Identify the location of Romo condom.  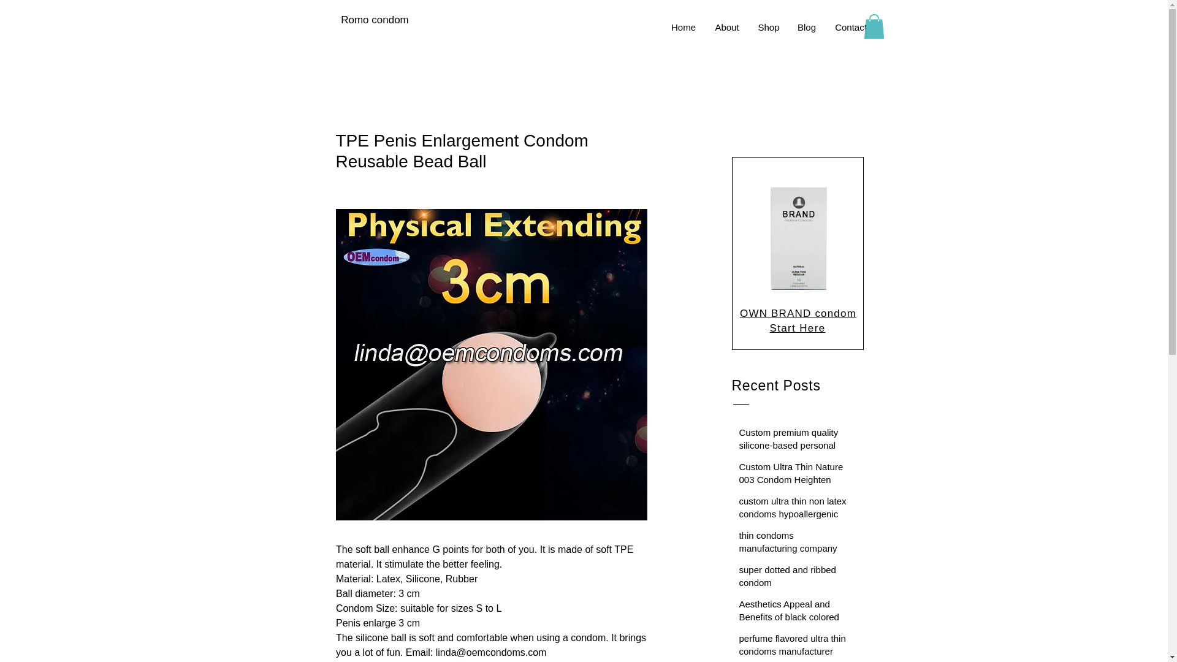
(375, 20).